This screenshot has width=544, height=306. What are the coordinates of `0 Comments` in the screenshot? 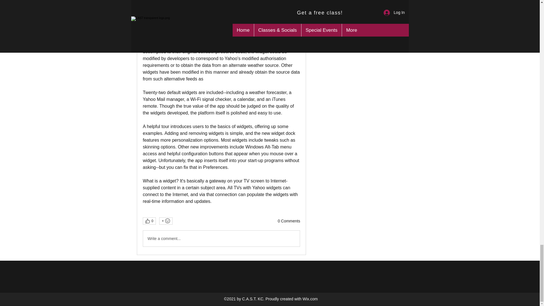 It's located at (289, 221).